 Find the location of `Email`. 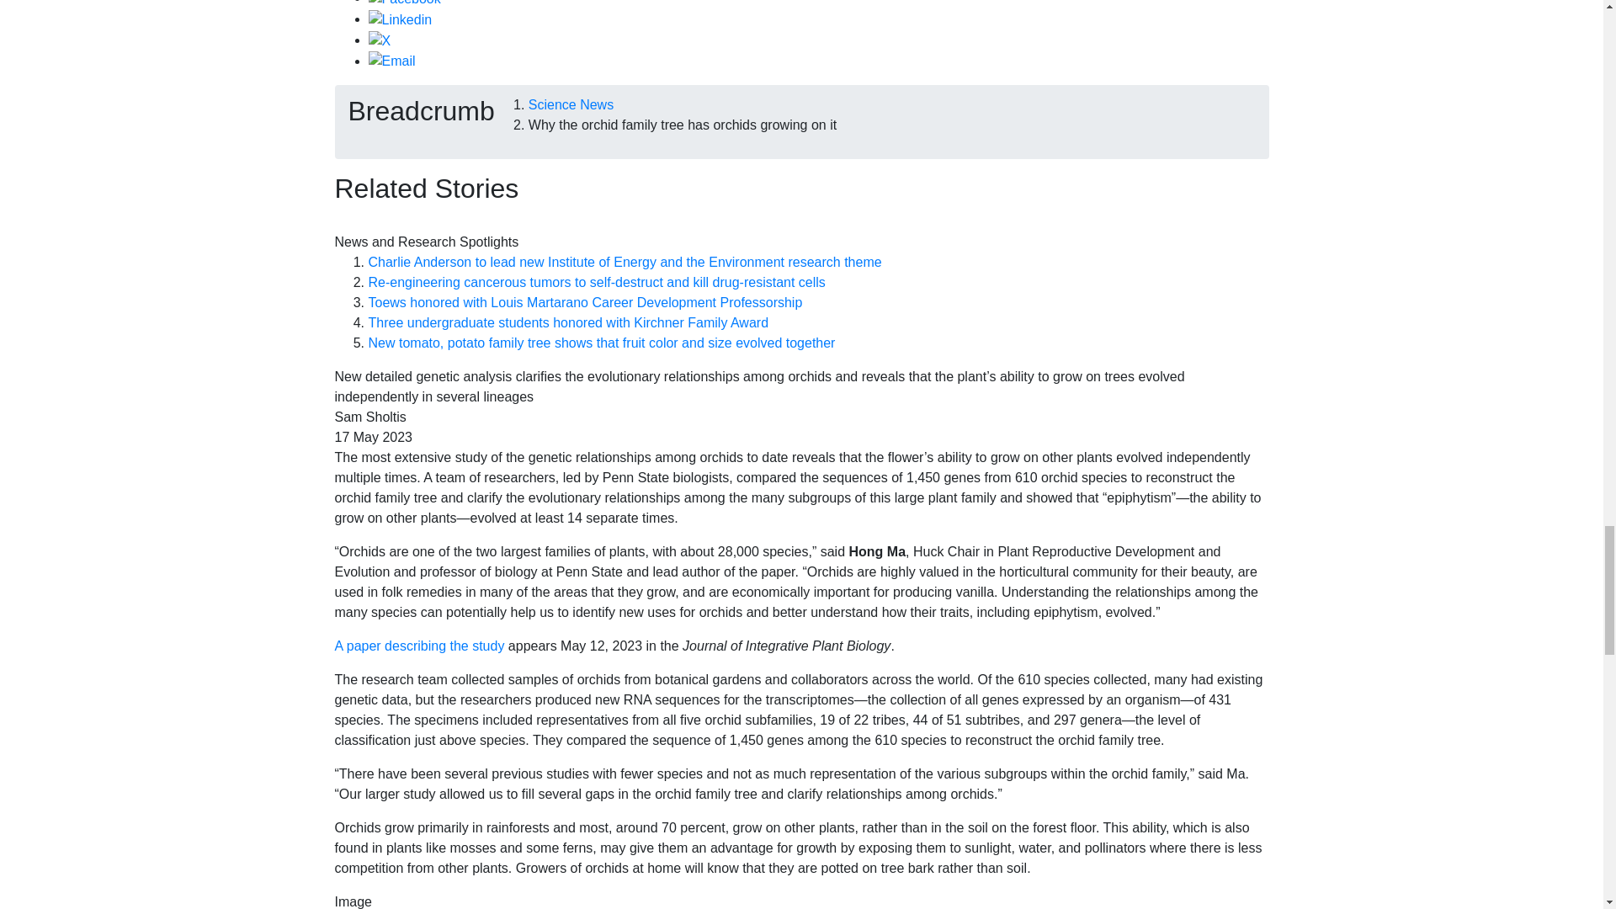

Email is located at coordinates (391, 61).